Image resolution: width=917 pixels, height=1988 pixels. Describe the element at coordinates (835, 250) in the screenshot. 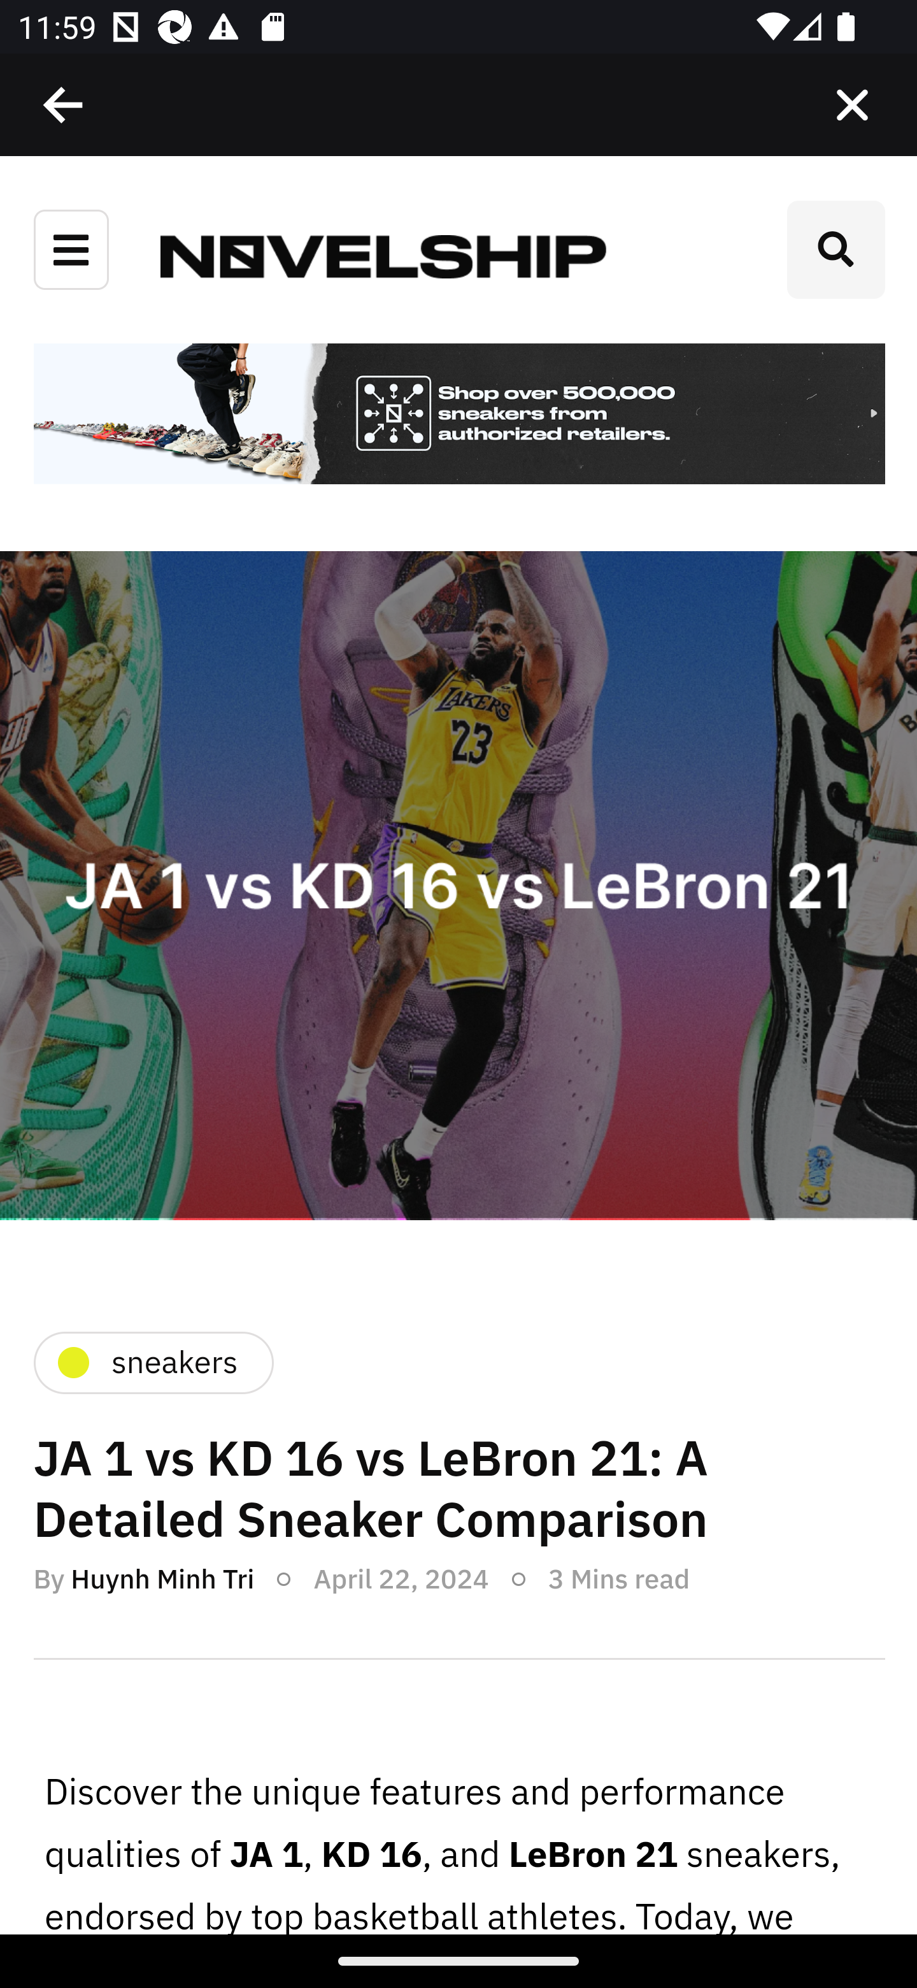

I see `Search toggle` at that location.